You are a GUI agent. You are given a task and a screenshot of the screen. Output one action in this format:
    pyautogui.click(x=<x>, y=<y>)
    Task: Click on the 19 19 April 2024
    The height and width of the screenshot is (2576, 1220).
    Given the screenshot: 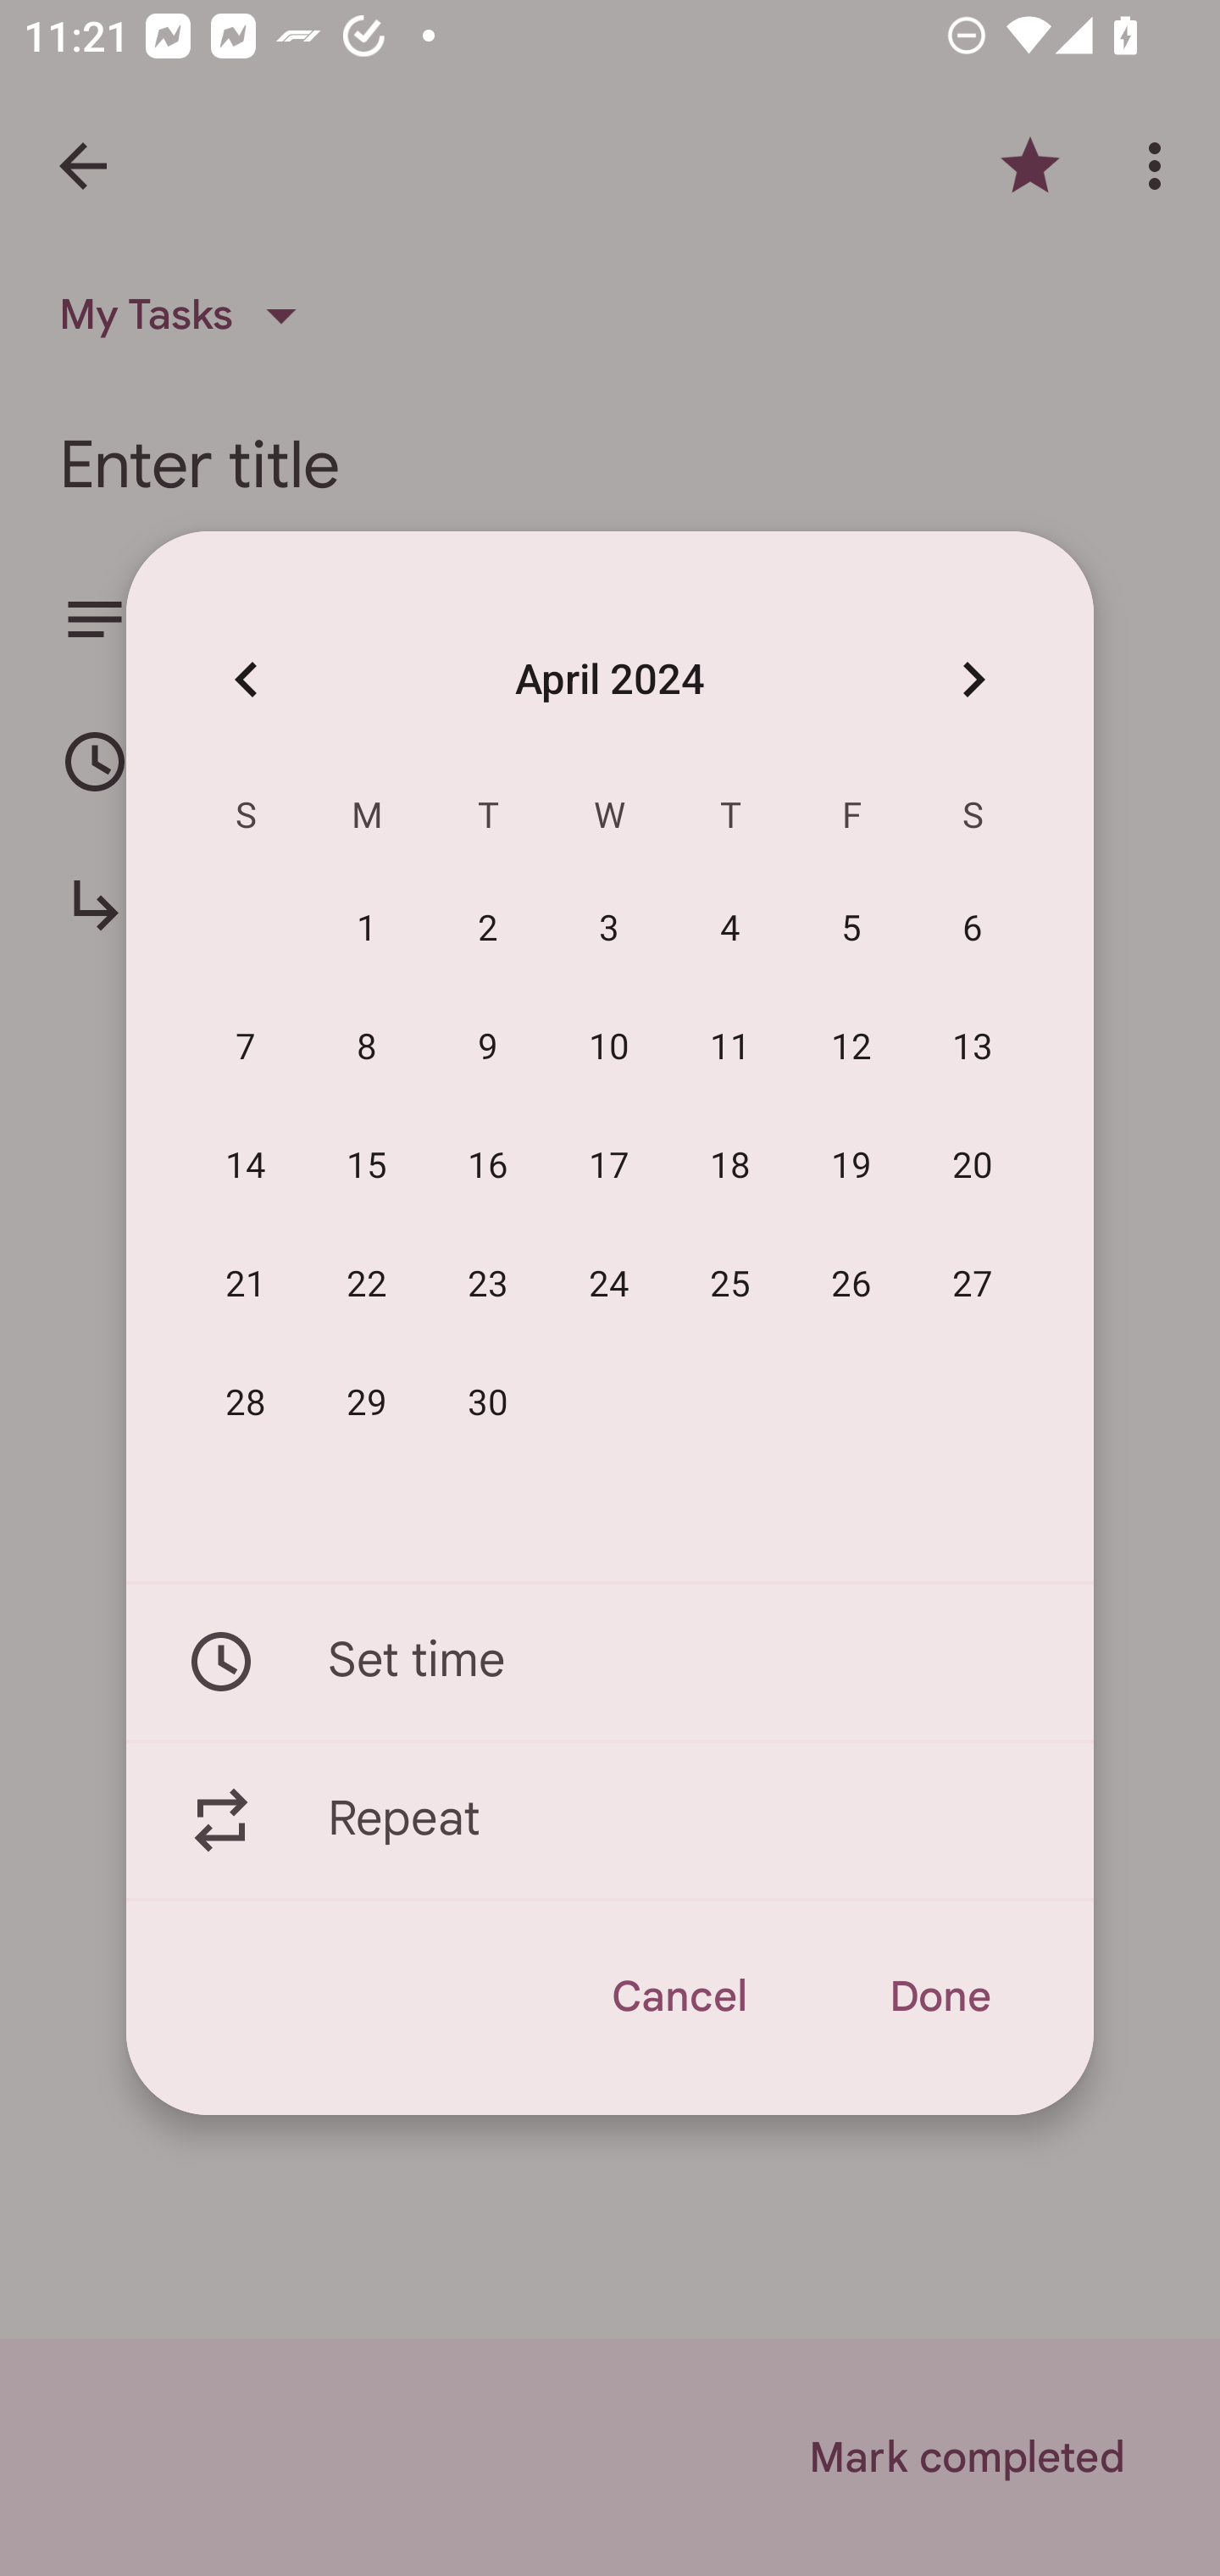 What is the action you would take?
    pyautogui.click(x=852, y=1167)
    